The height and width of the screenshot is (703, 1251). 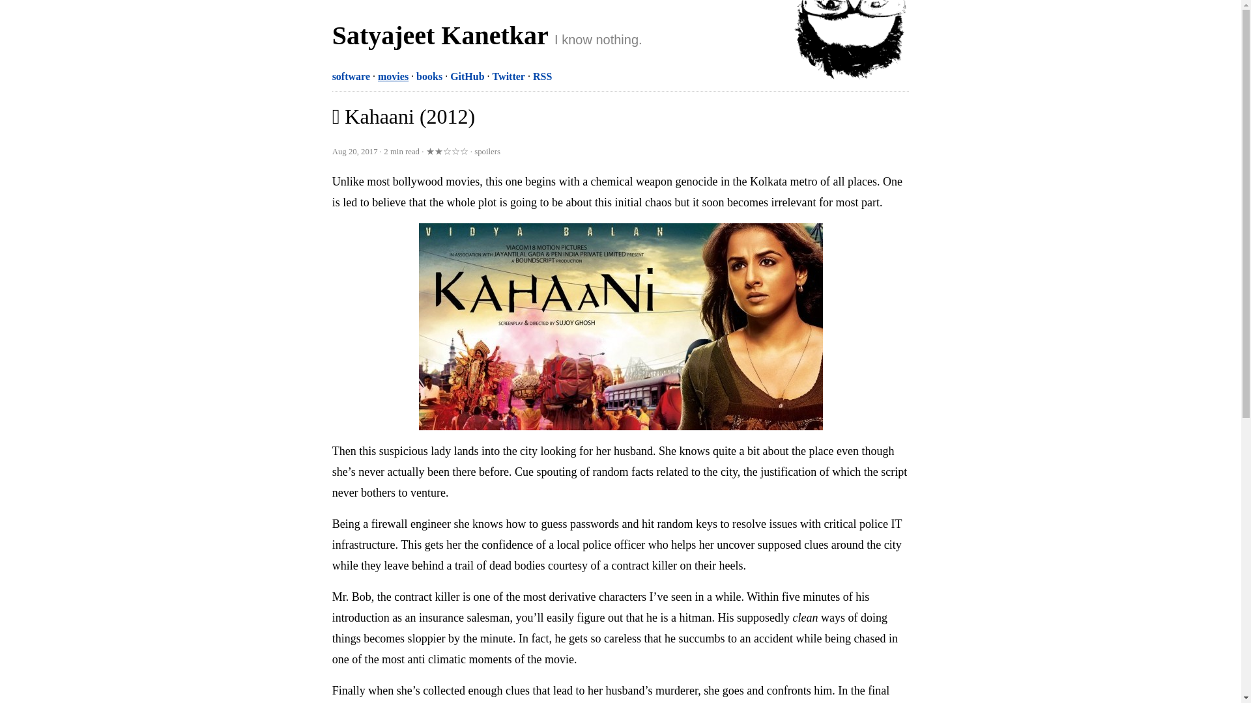 I want to click on software, so click(x=351, y=77).